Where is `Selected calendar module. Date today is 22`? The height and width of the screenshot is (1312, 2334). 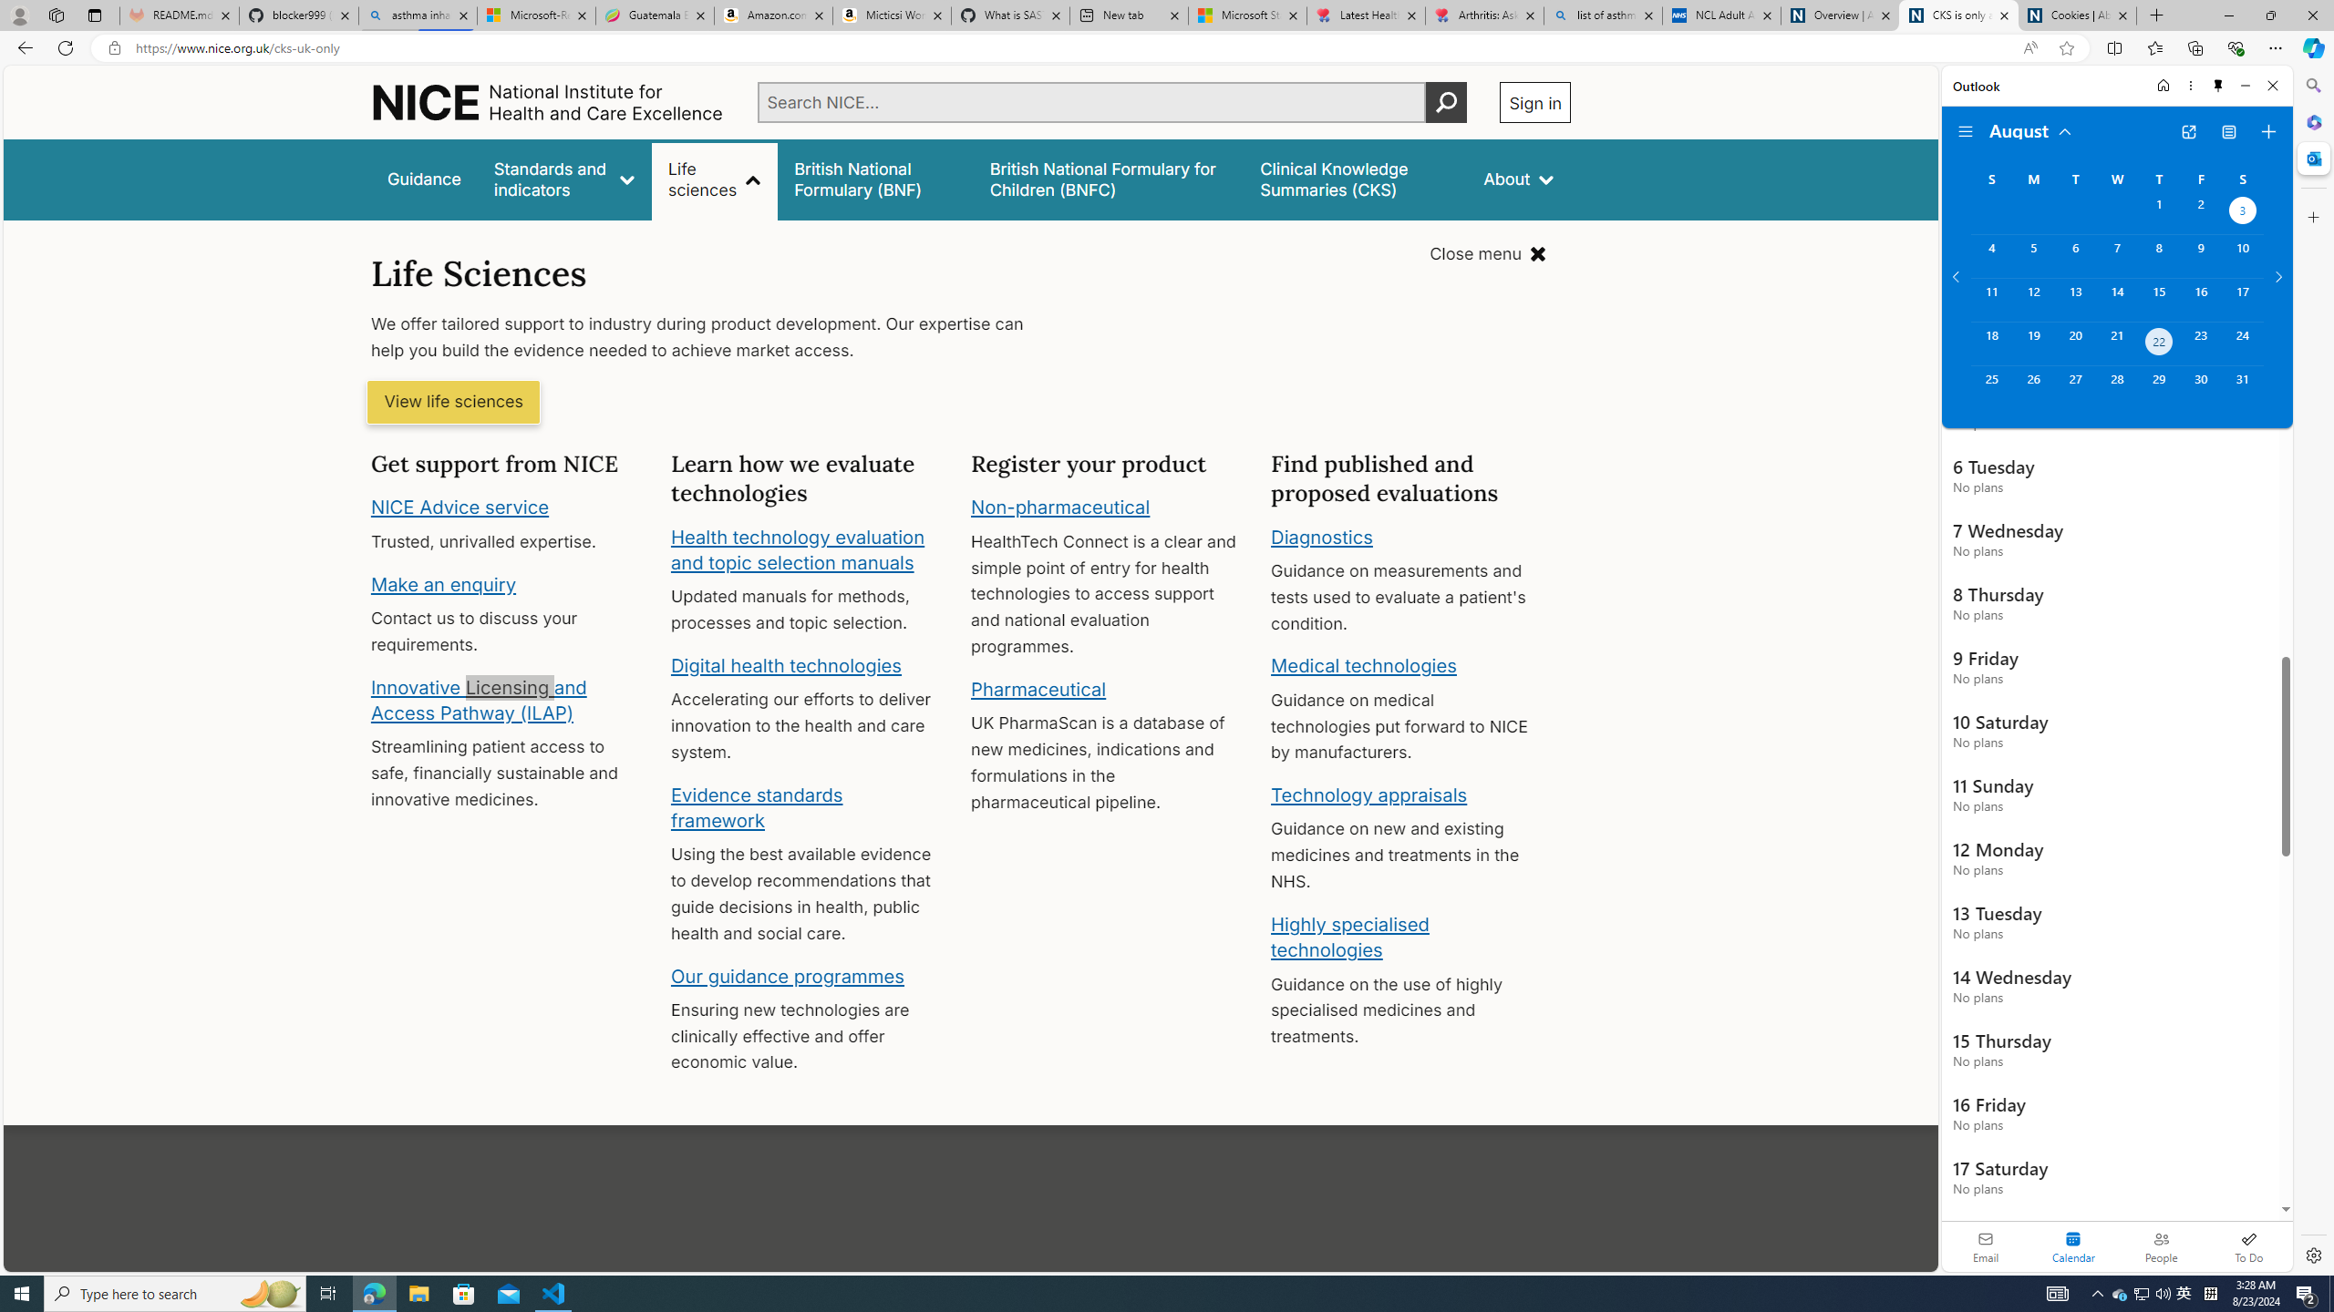 Selected calendar module. Date today is 22 is located at coordinates (2073, 1246).